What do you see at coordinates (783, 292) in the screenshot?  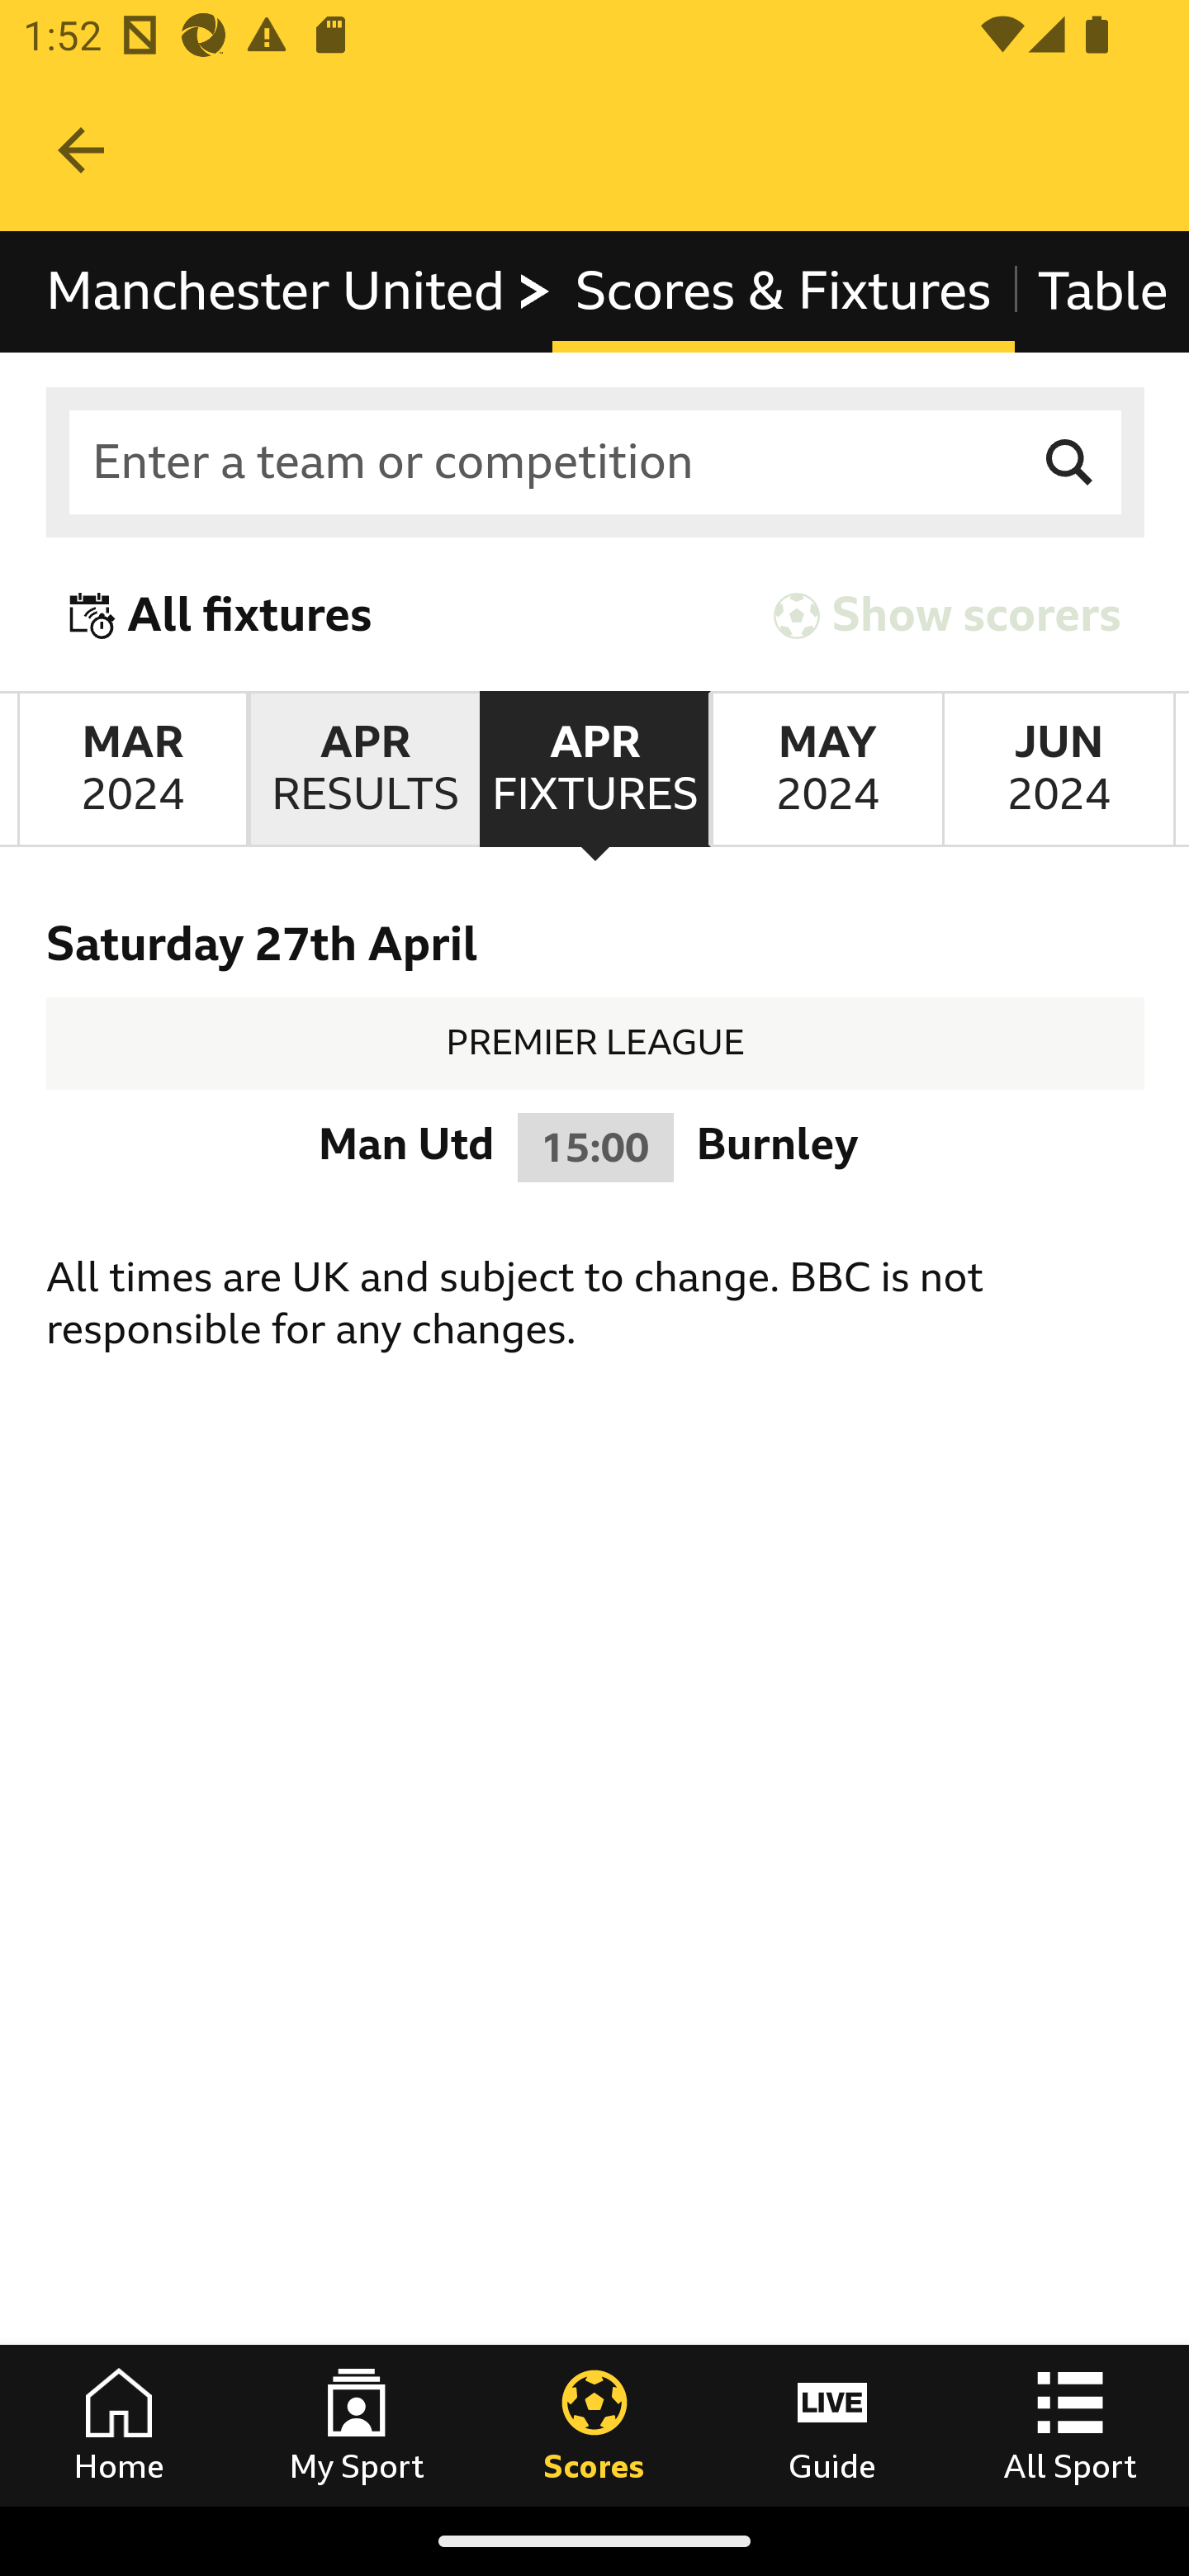 I see `Scores & Fixtures` at bounding box center [783, 292].